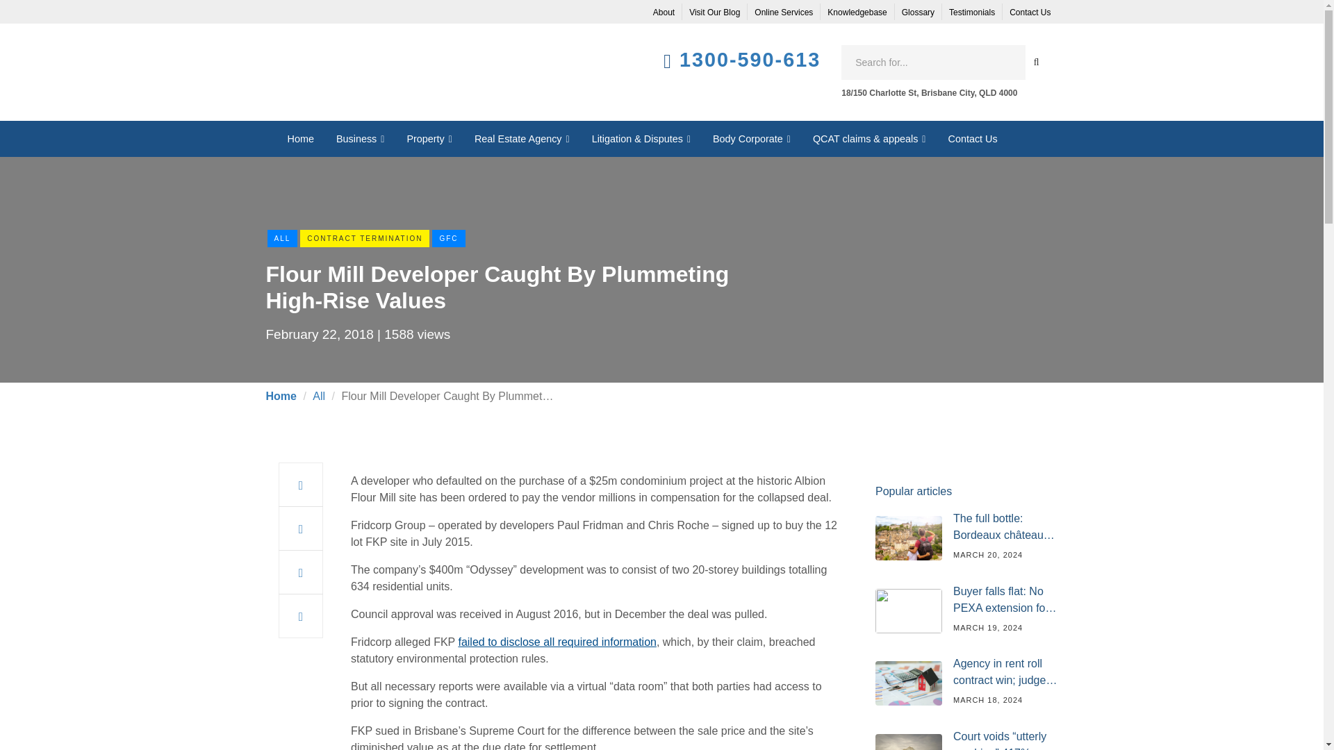 This screenshot has height=750, width=1334. Describe the element at coordinates (919, 12) in the screenshot. I see `Glossary` at that location.